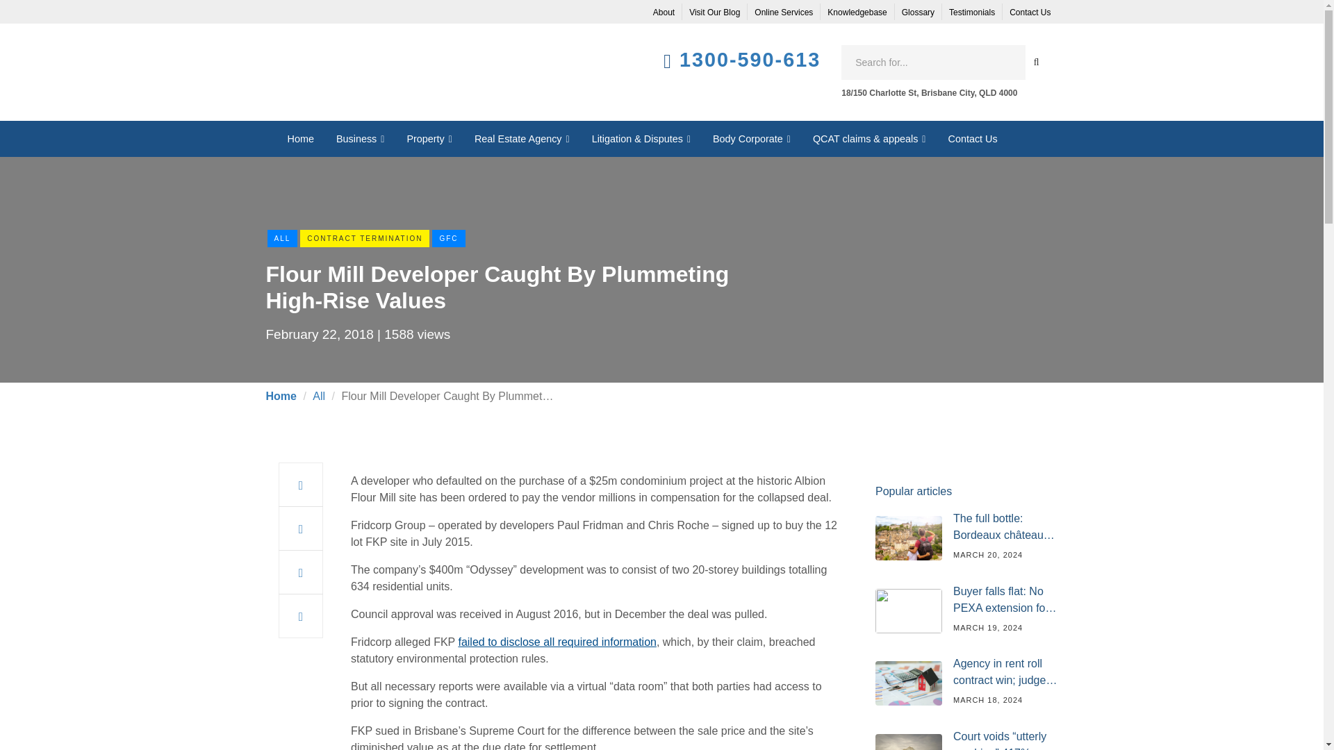 This screenshot has height=750, width=1334. Describe the element at coordinates (919, 12) in the screenshot. I see `Glossary` at that location.